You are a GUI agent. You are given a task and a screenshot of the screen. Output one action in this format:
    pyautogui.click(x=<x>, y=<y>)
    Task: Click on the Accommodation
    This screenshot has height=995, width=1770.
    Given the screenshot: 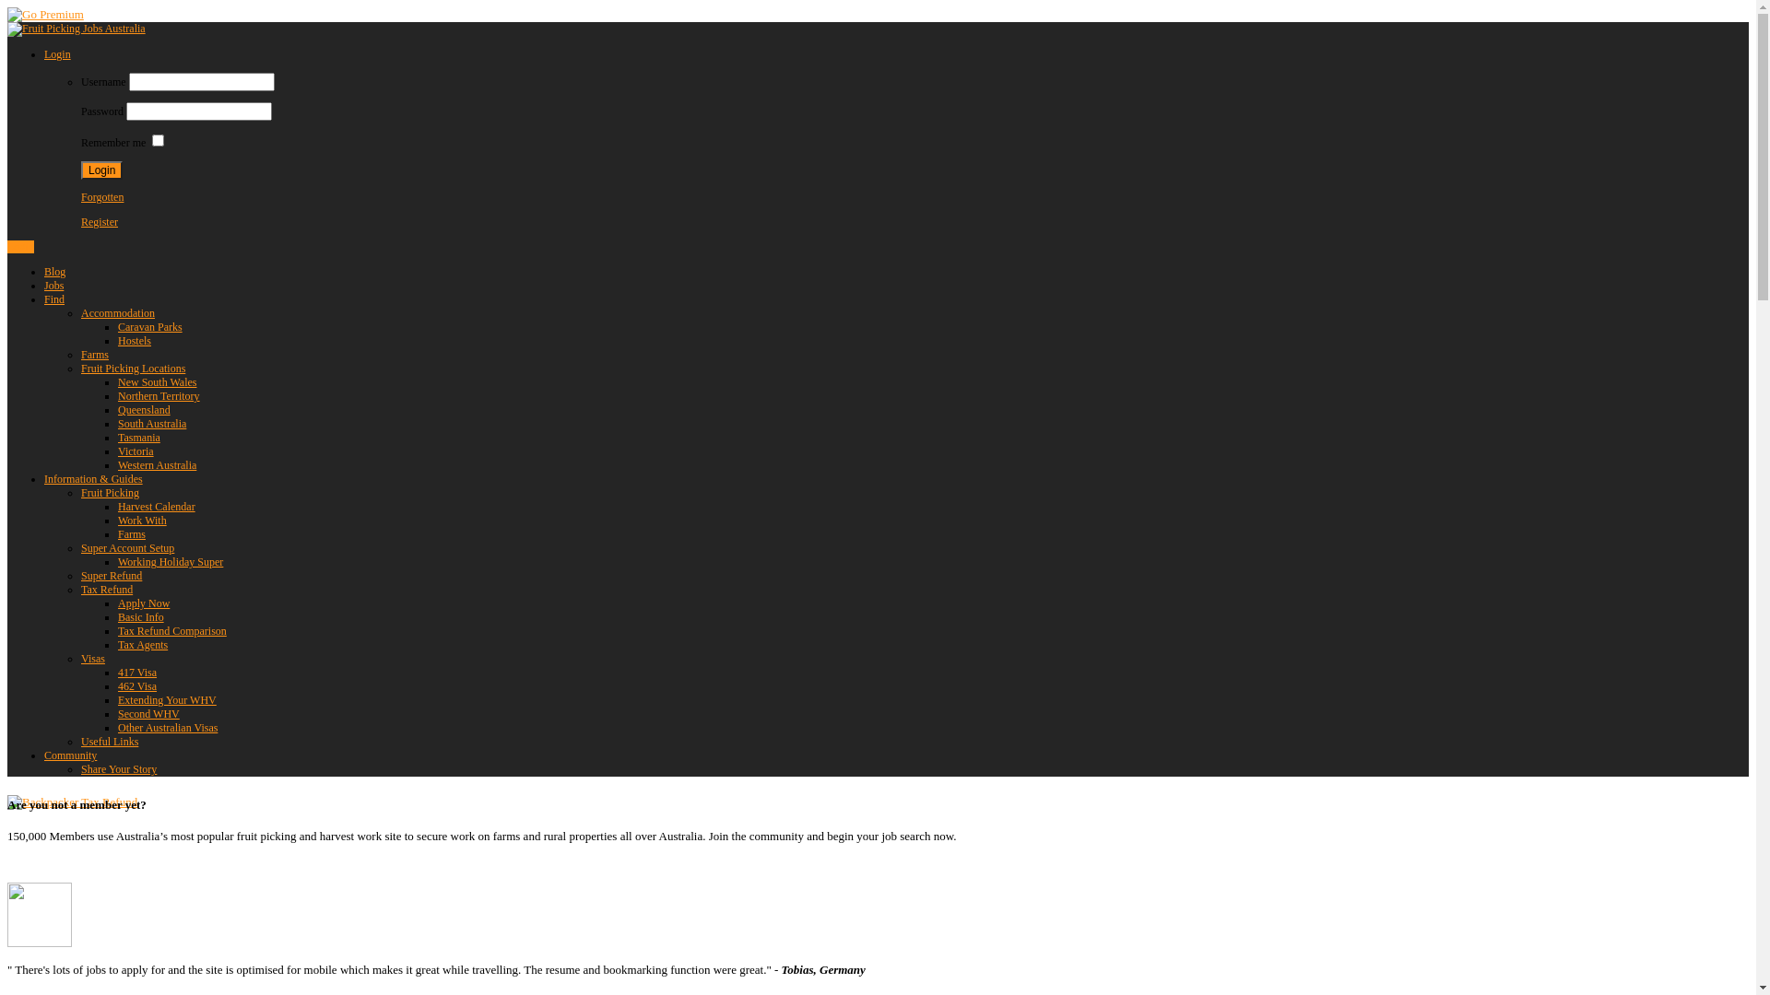 What is the action you would take?
    pyautogui.click(x=118, y=313)
    